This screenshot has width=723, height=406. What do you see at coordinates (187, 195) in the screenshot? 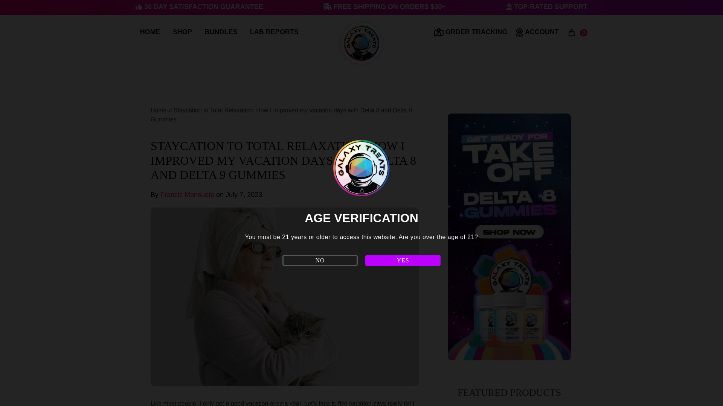
I see `Francis Mansueto` at bounding box center [187, 195].